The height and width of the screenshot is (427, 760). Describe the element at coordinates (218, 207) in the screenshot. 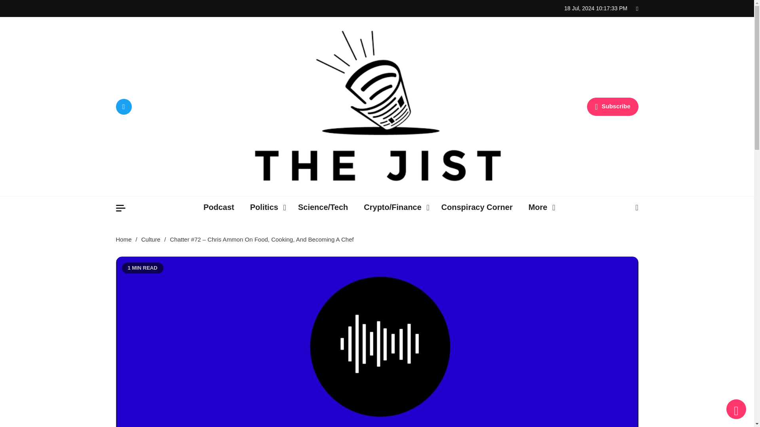

I see `Podcast` at that location.